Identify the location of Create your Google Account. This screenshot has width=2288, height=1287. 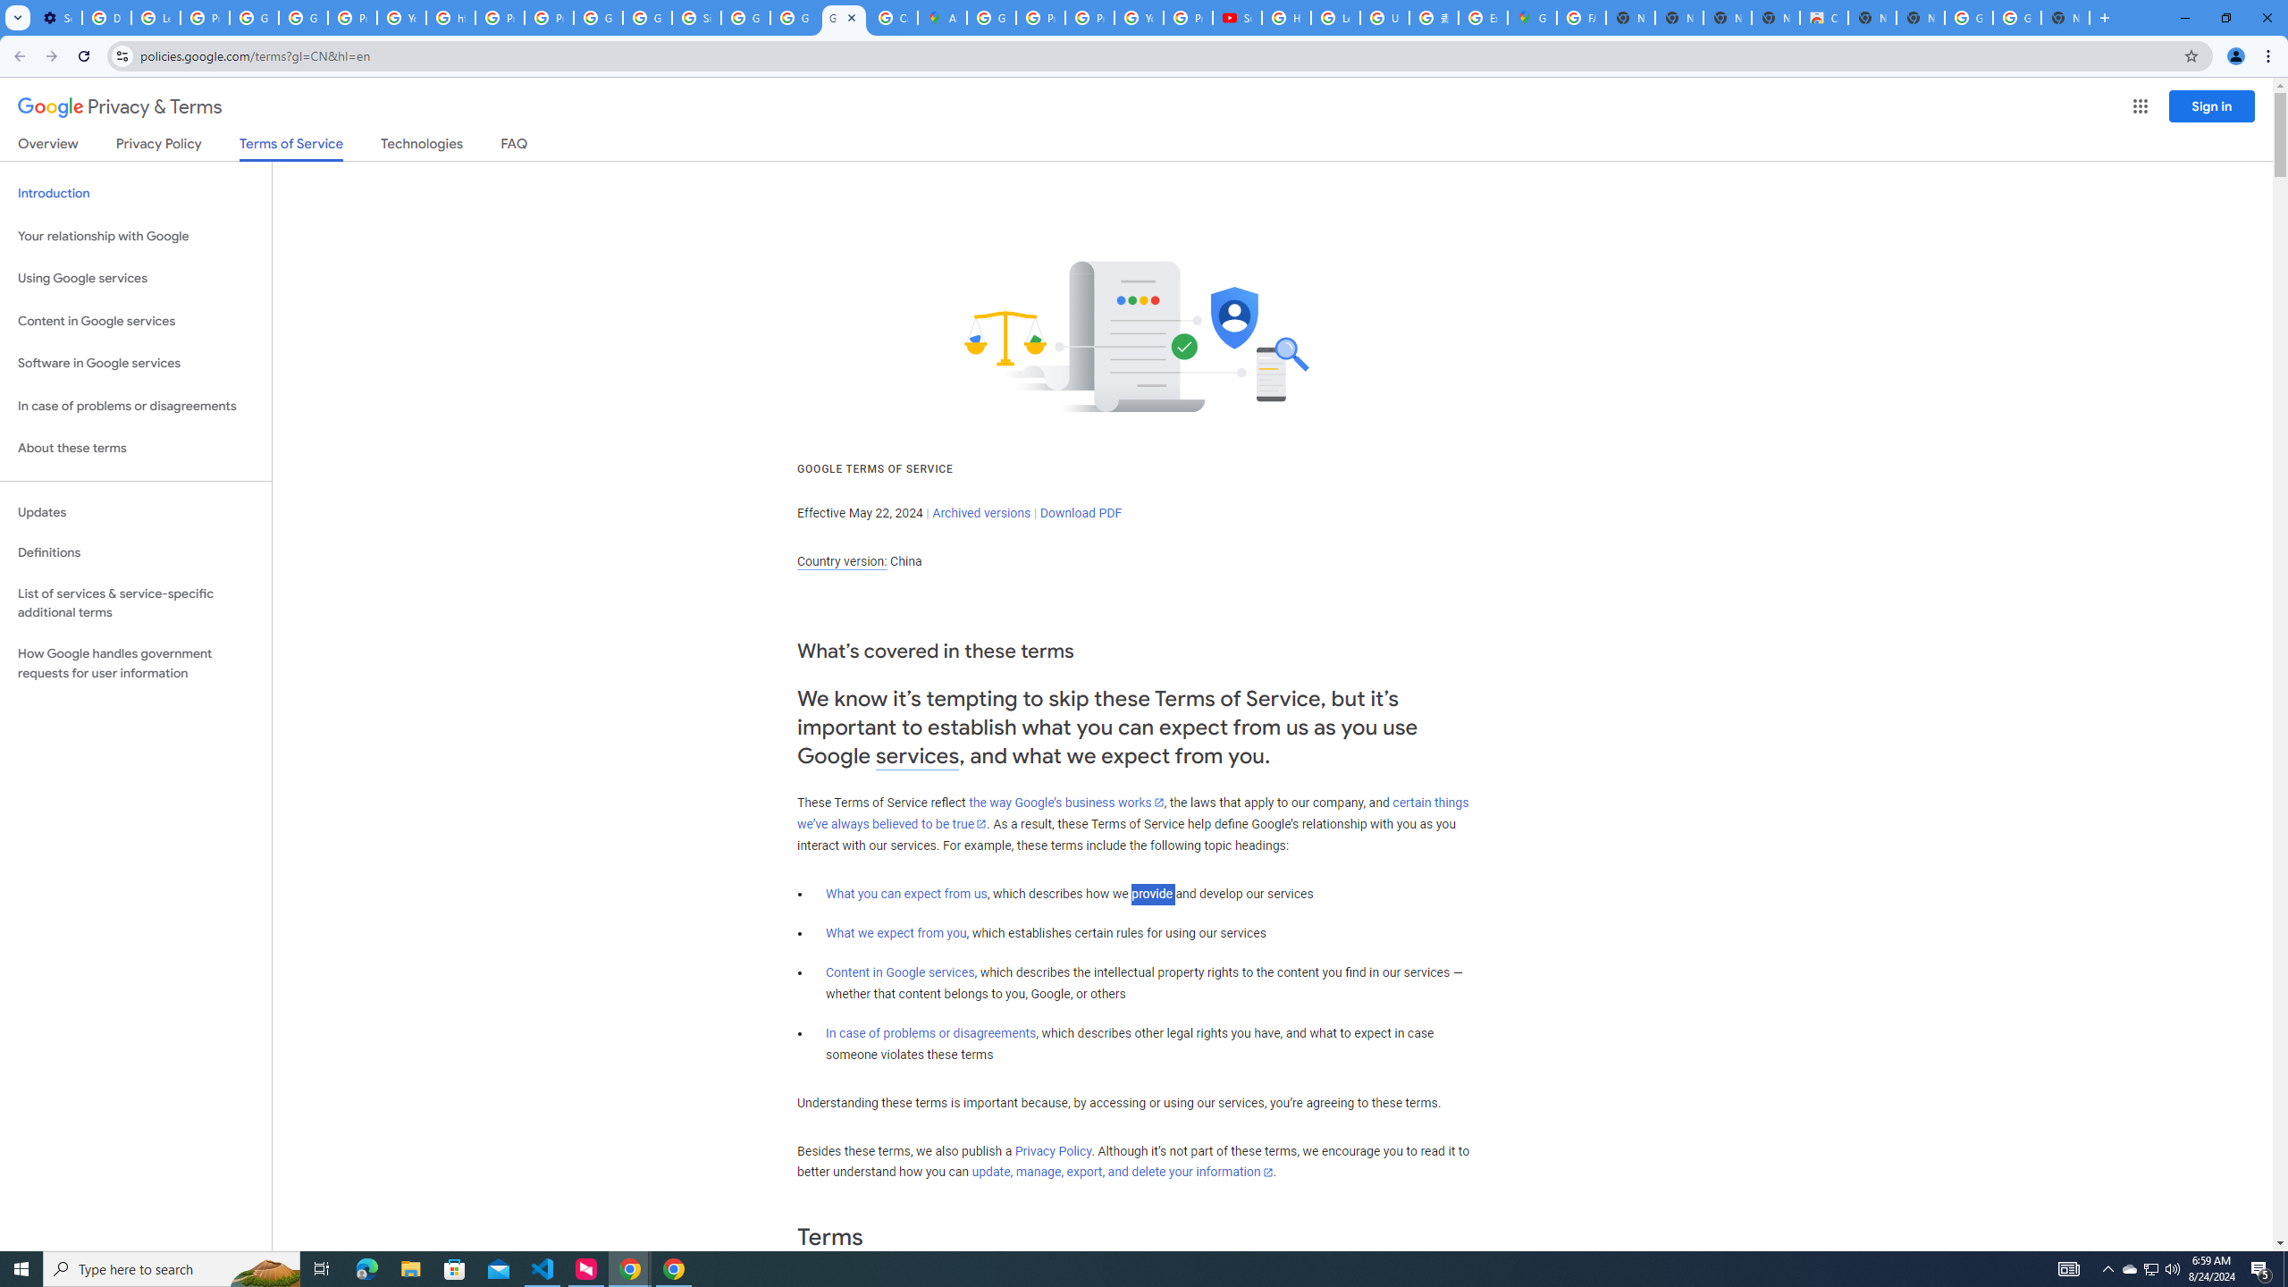
(893, 18).